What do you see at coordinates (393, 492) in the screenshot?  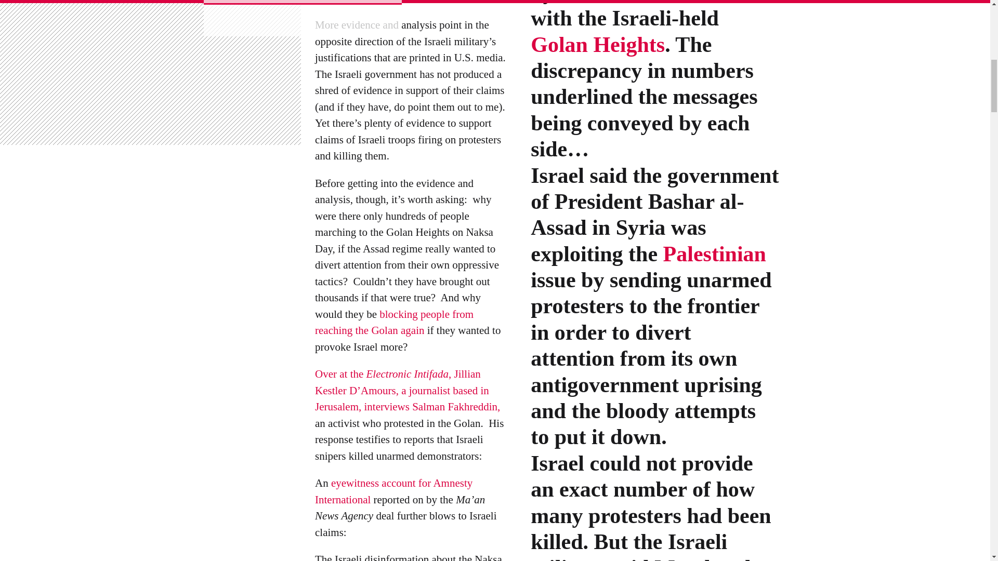 I see `eyewitness account for Amnesty International` at bounding box center [393, 492].